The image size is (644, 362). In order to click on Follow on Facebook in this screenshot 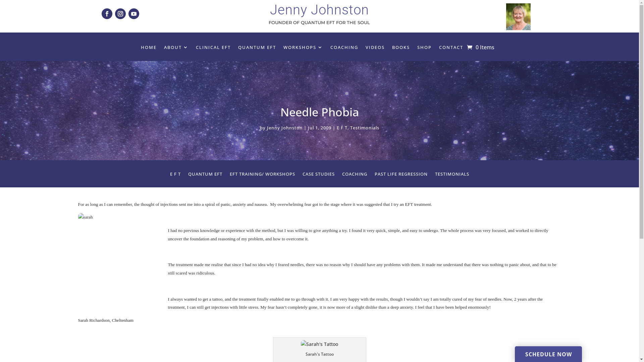, I will do `click(107, 14)`.